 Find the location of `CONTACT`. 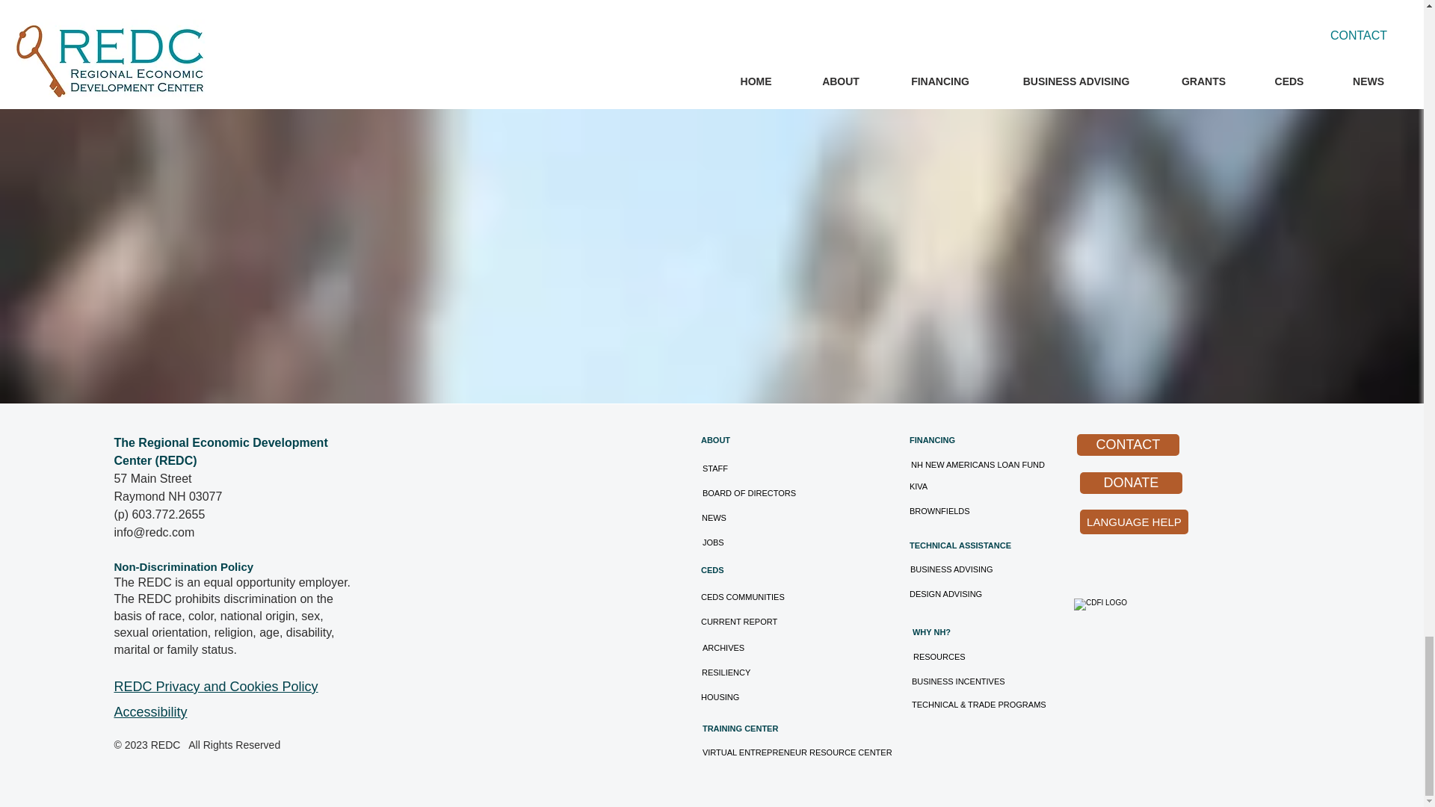

CONTACT is located at coordinates (1129, 445).